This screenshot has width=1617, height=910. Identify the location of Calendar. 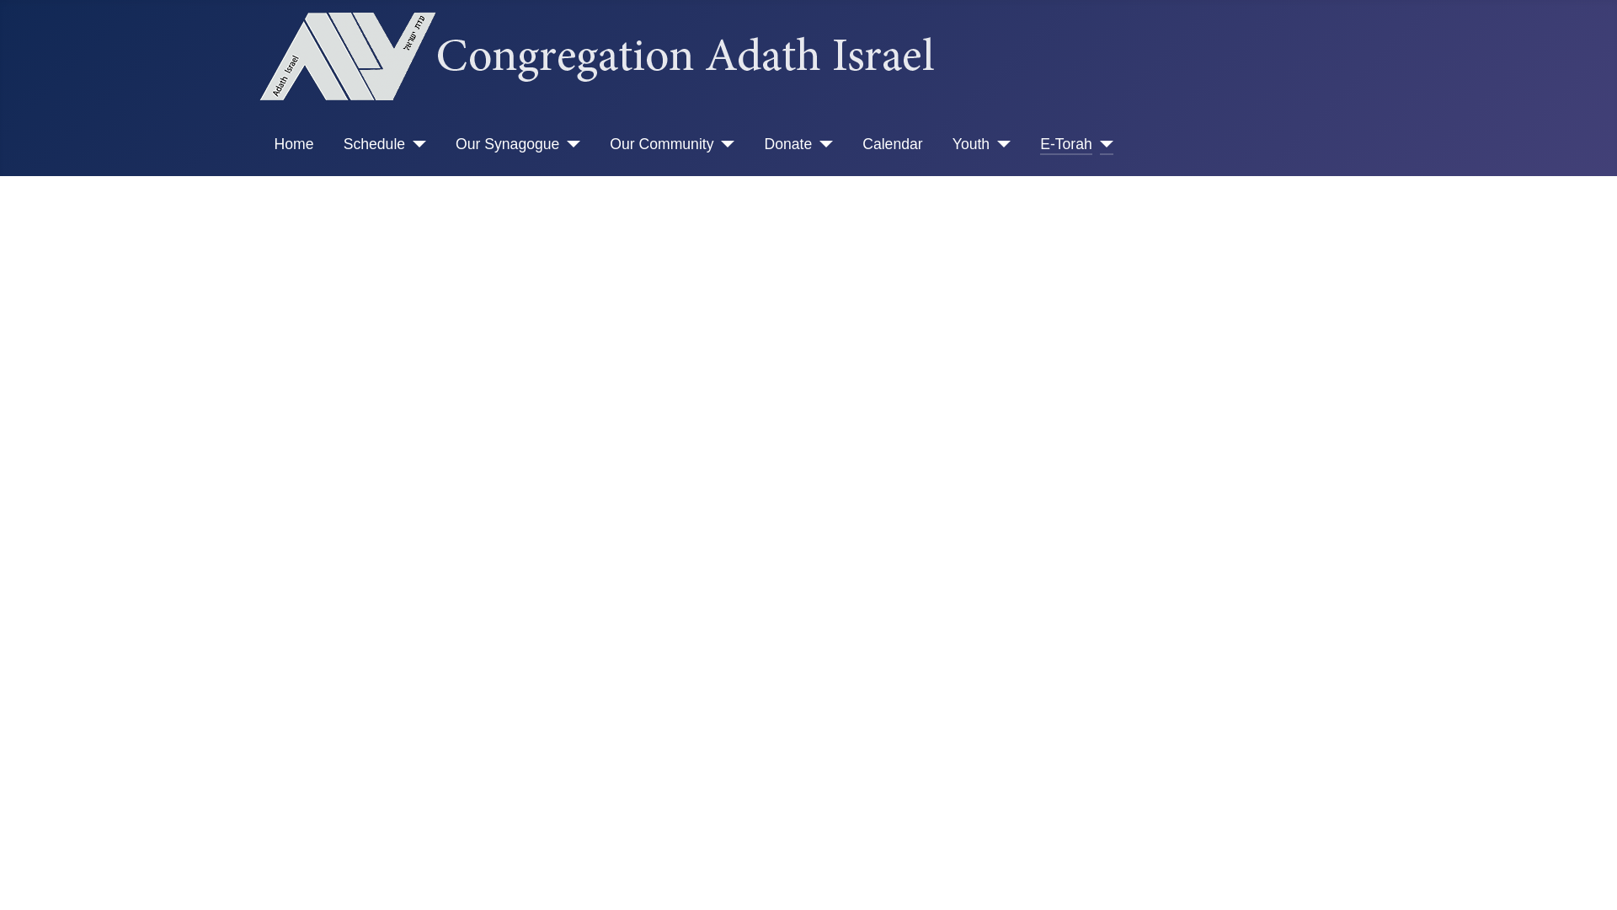
(891, 143).